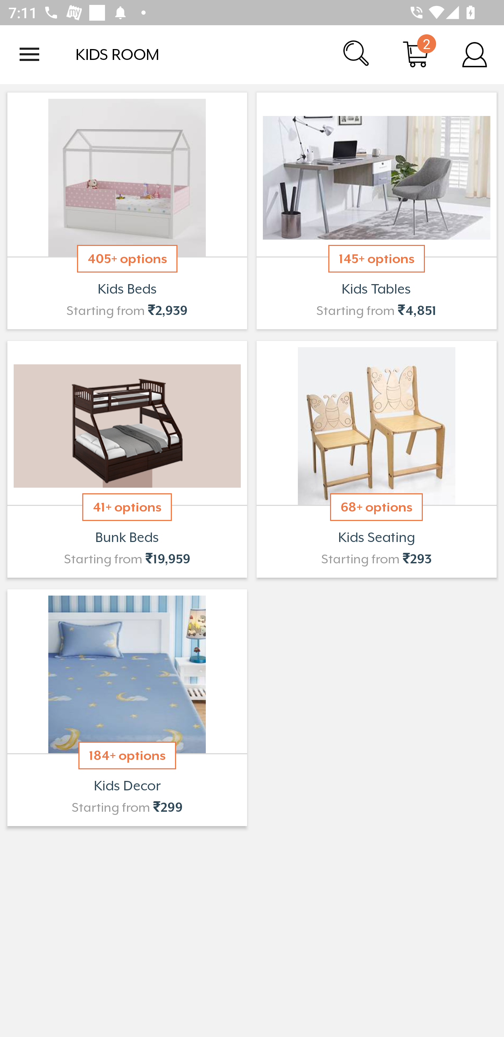 The image size is (504, 1037). I want to click on Search, so click(357, 54).